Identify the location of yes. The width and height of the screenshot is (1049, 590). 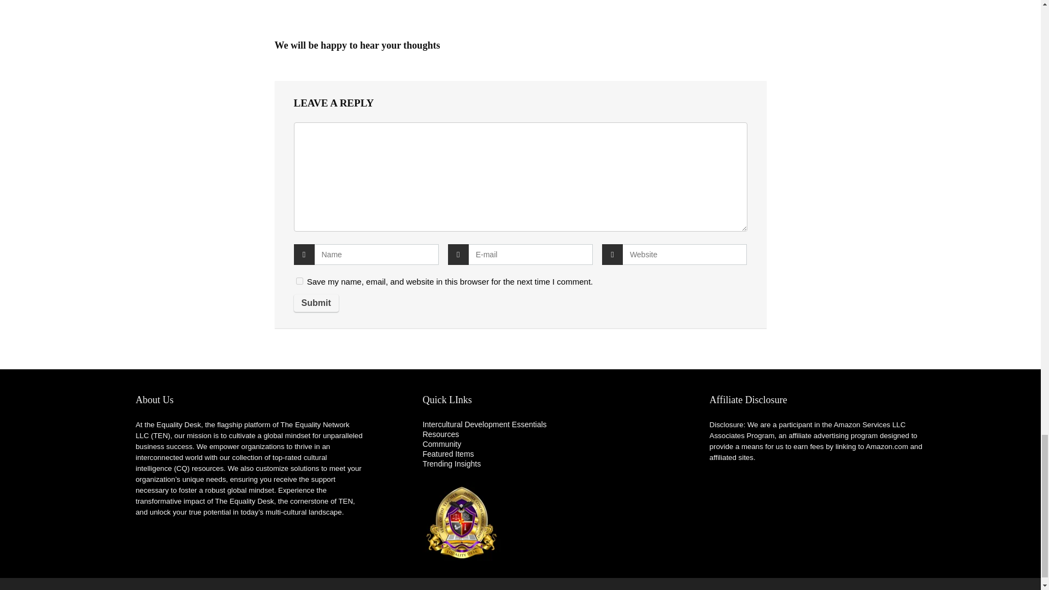
(299, 281).